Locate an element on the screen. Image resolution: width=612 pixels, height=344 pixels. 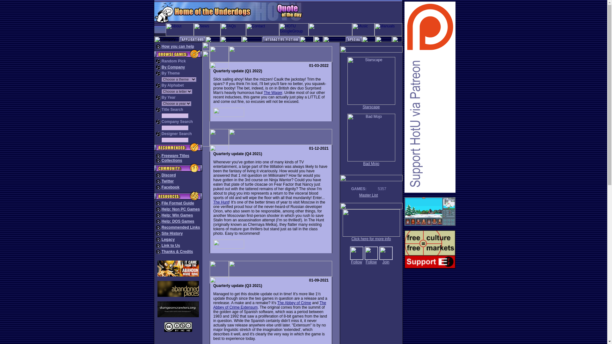
Twitter is located at coordinates (168, 181).